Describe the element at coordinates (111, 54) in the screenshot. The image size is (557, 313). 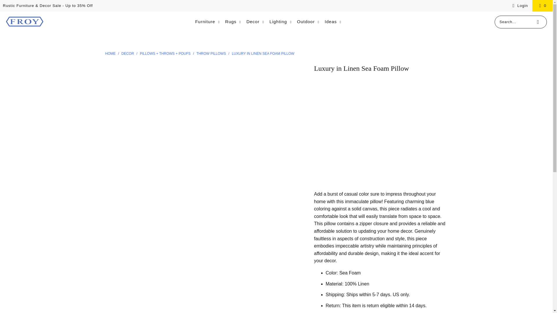
I see `Froy.com` at that location.